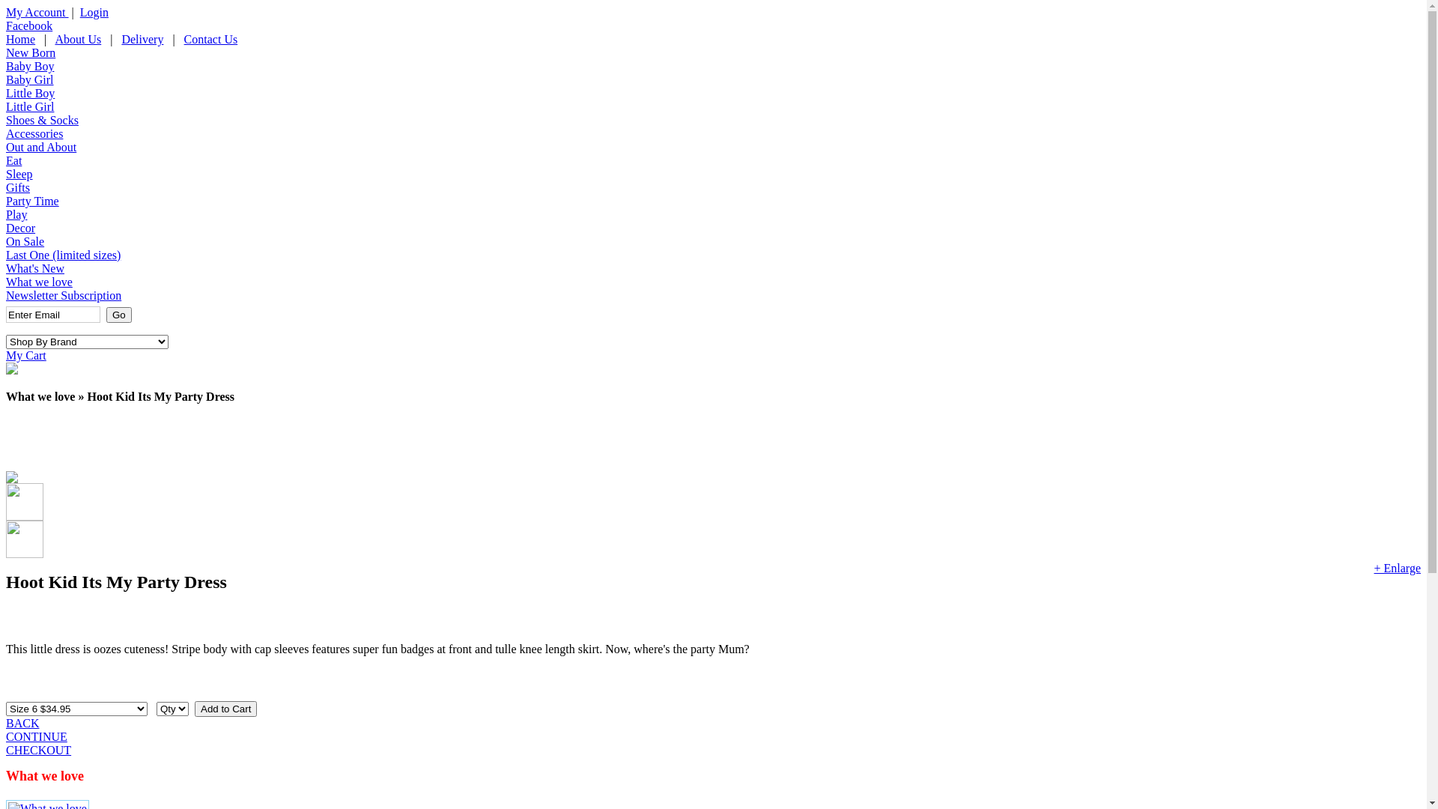 The width and height of the screenshot is (1438, 809). What do you see at coordinates (1398, 568) in the screenshot?
I see `+ Enlarge` at bounding box center [1398, 568].